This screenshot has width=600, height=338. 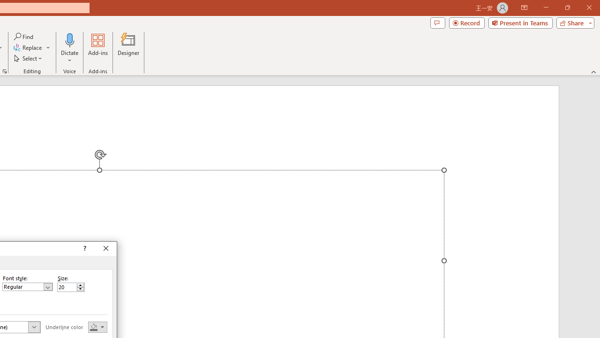 I want to click on Dictate, so click(x=70, y=48).